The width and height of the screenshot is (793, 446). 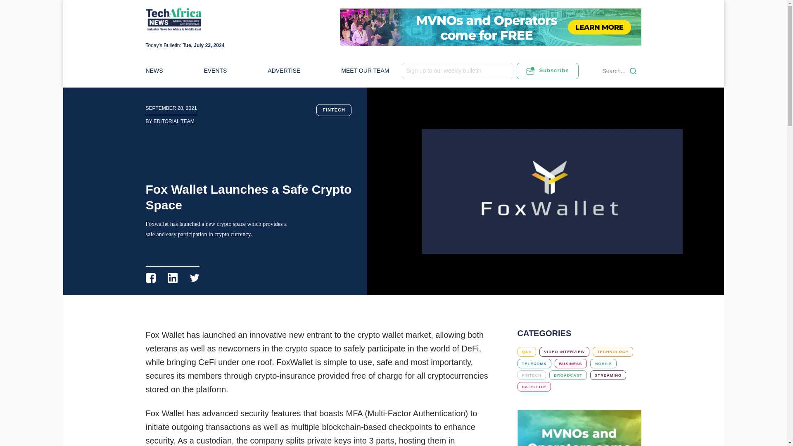 What do you see at coordinates (284, 71) in the screenshot?
I see `ADVERTISE` at bounding box center [284, 71].